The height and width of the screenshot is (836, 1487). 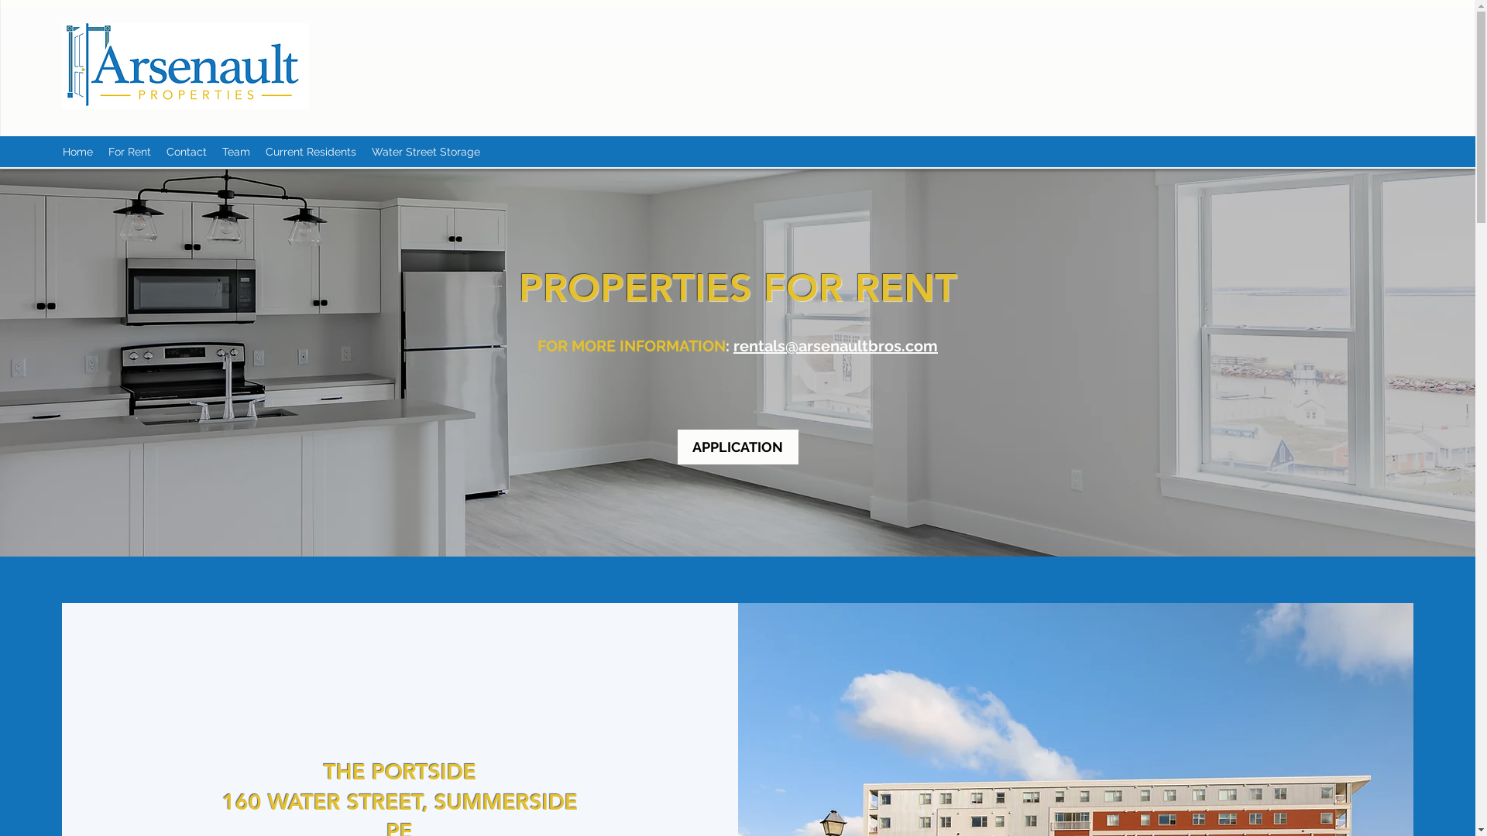 What do you see at coordinates (130, 152) in the screenshot?
I see `For Rent` at bounding box center [130, 152].